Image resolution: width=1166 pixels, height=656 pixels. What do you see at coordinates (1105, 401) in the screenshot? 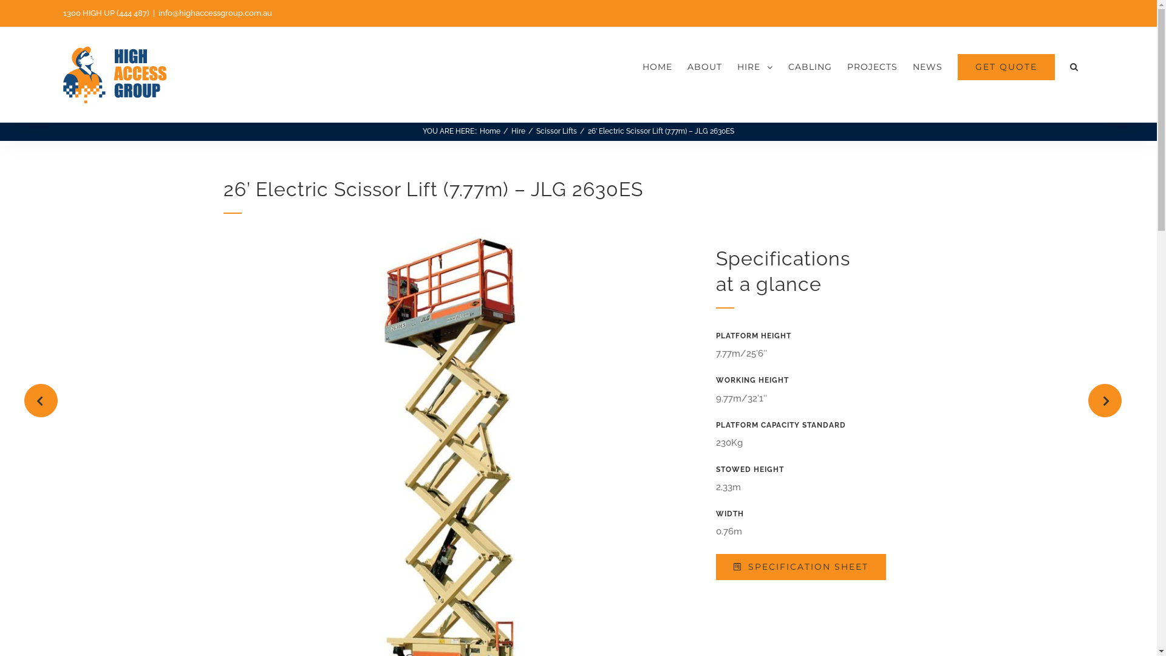
I see `Next` at bounding box center [1105, 401].